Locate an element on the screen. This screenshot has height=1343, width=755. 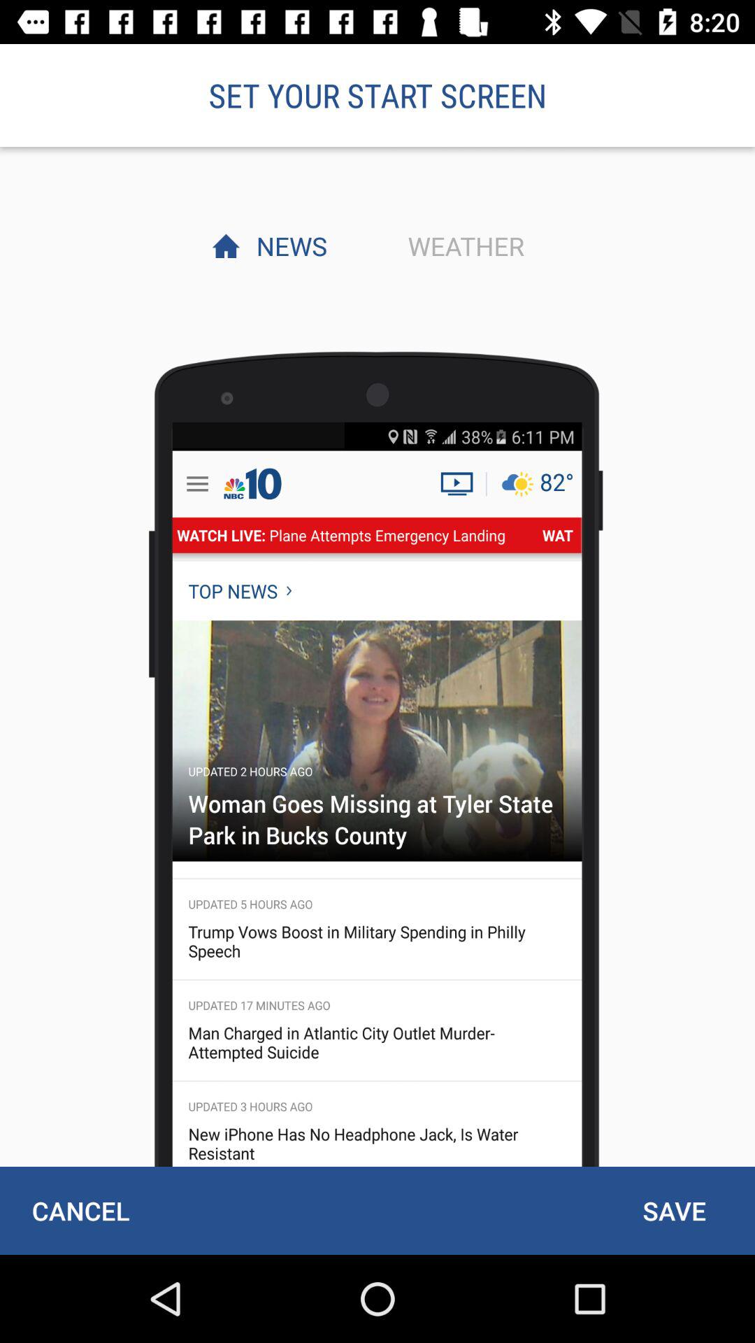
click item to the right of the cancel icon is located at coordinates (674, 1210).